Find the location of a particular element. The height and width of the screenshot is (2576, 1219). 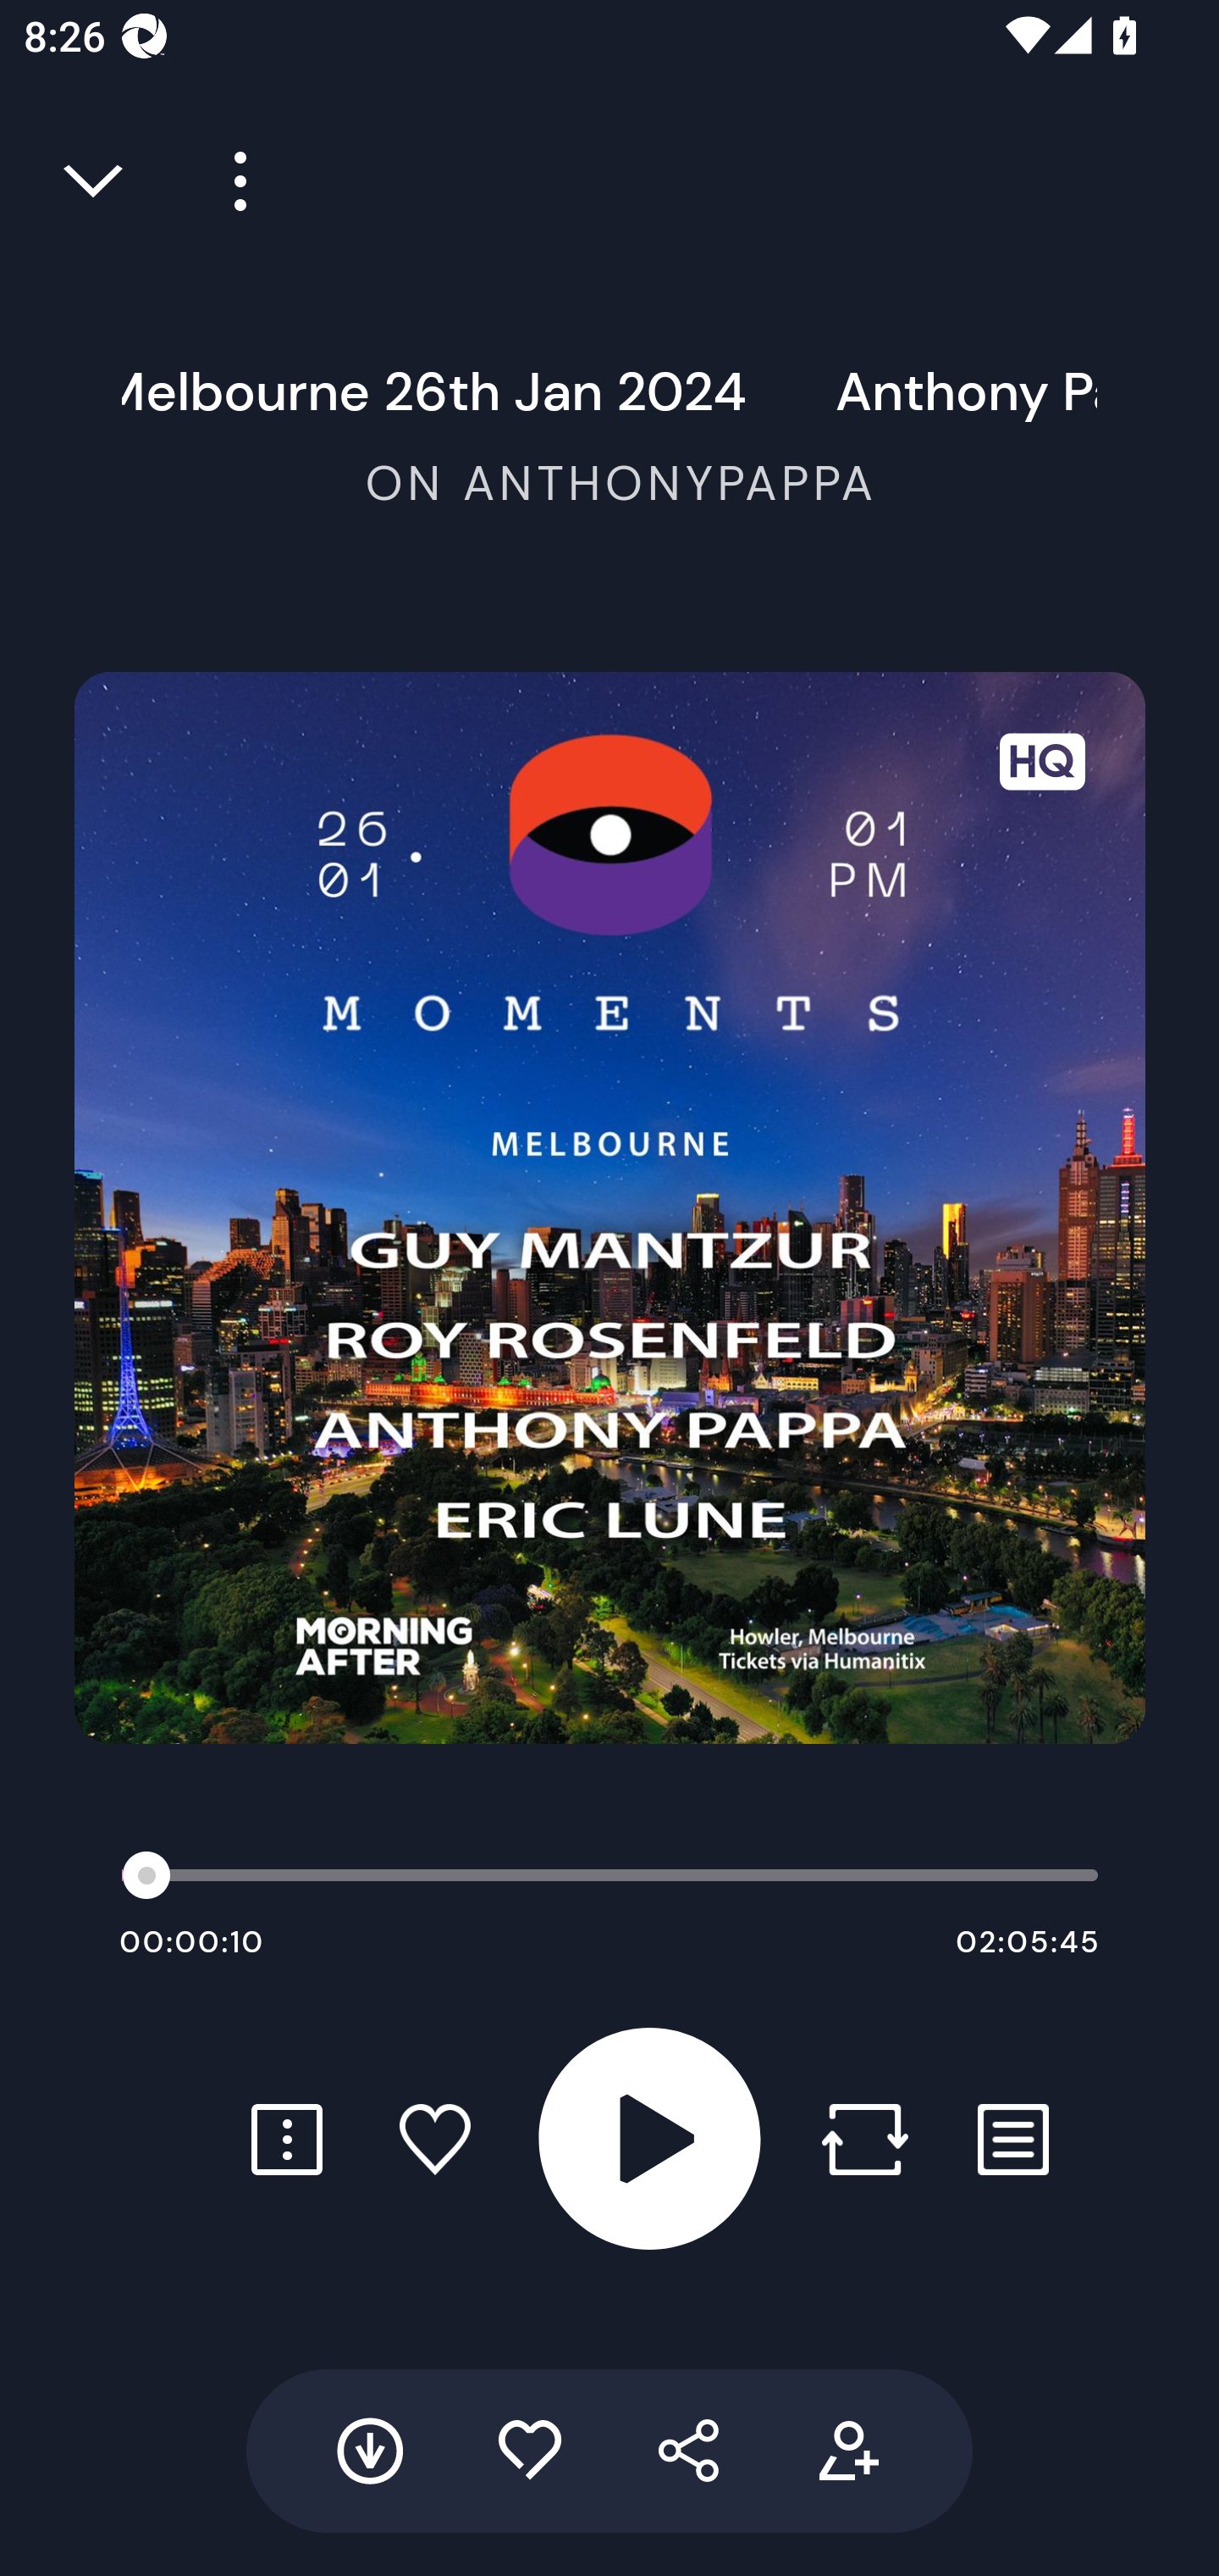

Player more options button is located at coordinates (229, 181).